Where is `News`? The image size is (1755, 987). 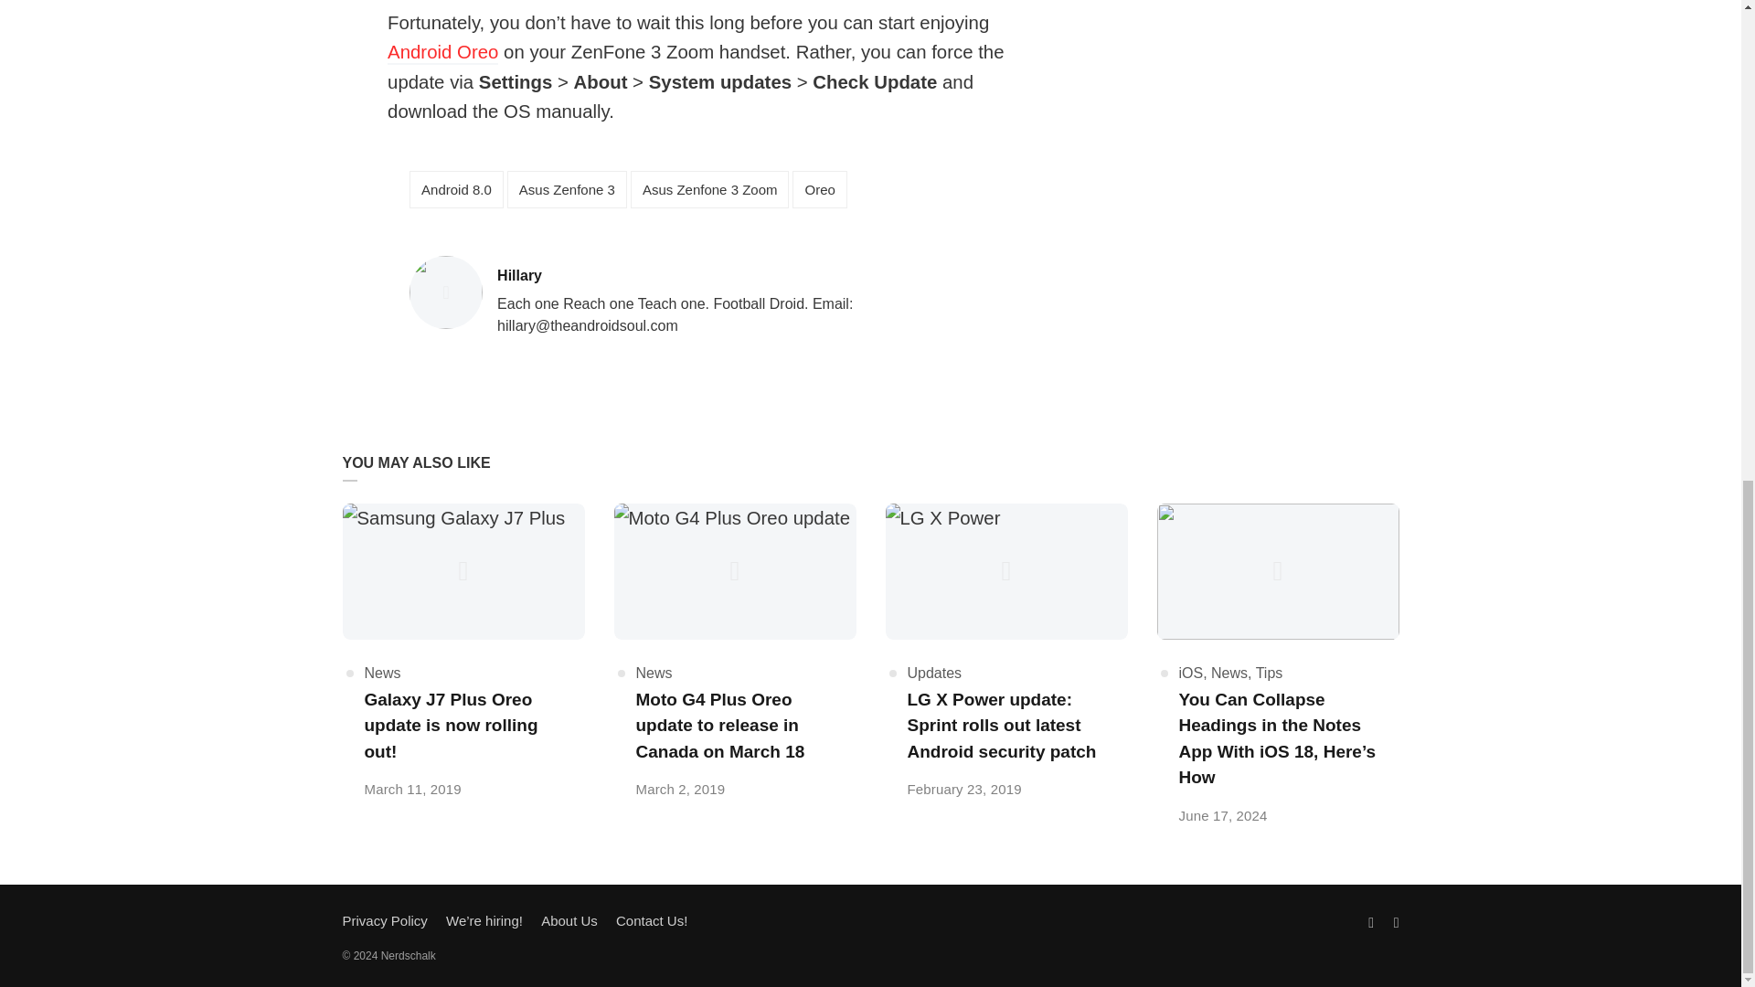
News is located at coordinates (680, 276).